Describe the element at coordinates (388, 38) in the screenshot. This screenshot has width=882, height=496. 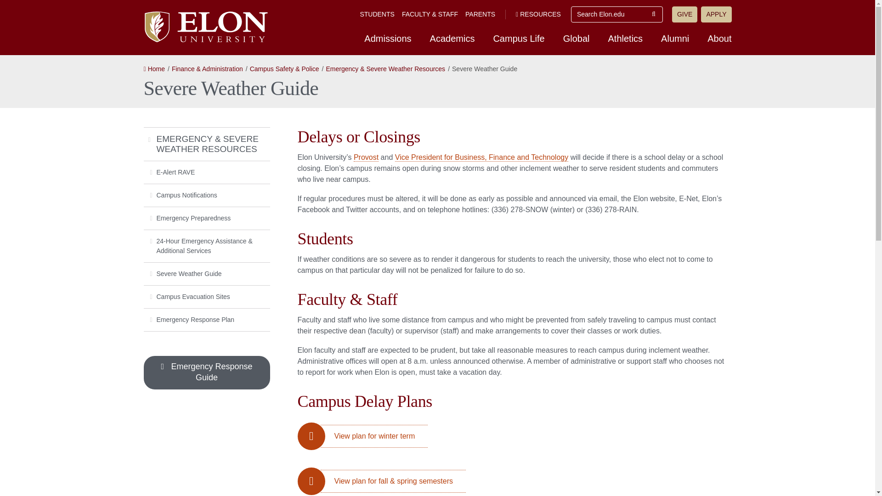
I see `Admissions` at that location.